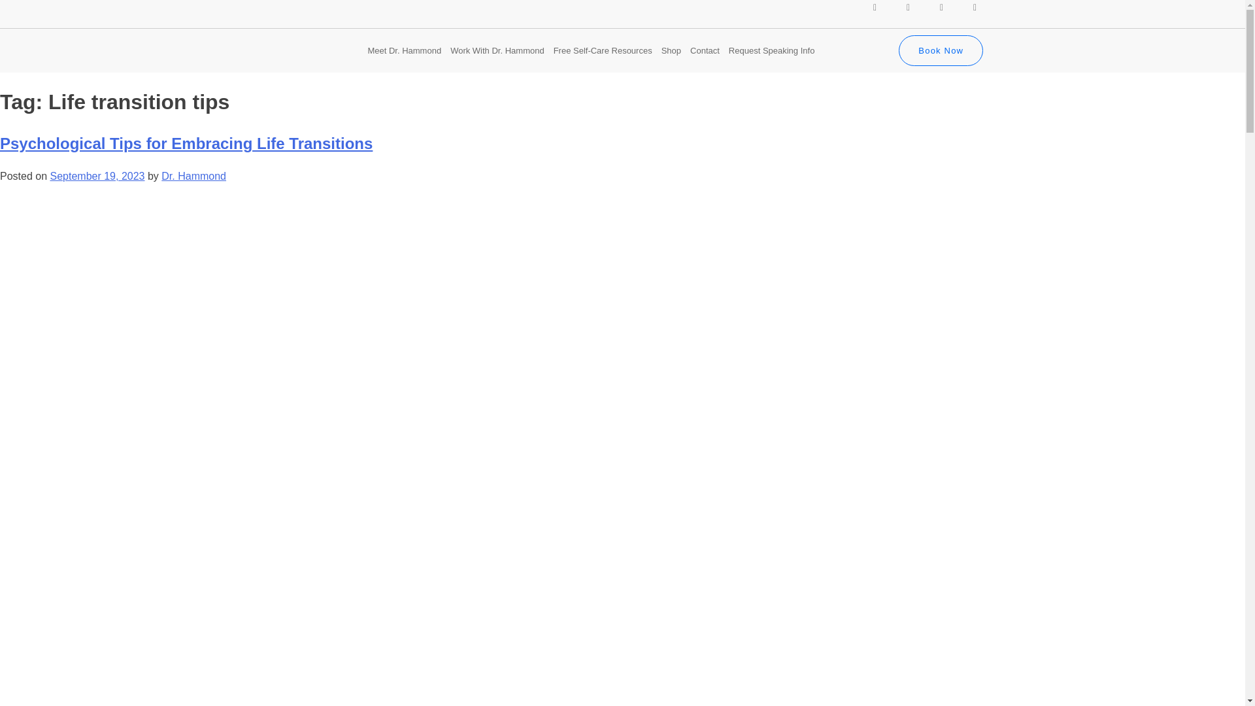 This screenshot has width=1255, height=706. I want to click on Contact, so click(705, 51).